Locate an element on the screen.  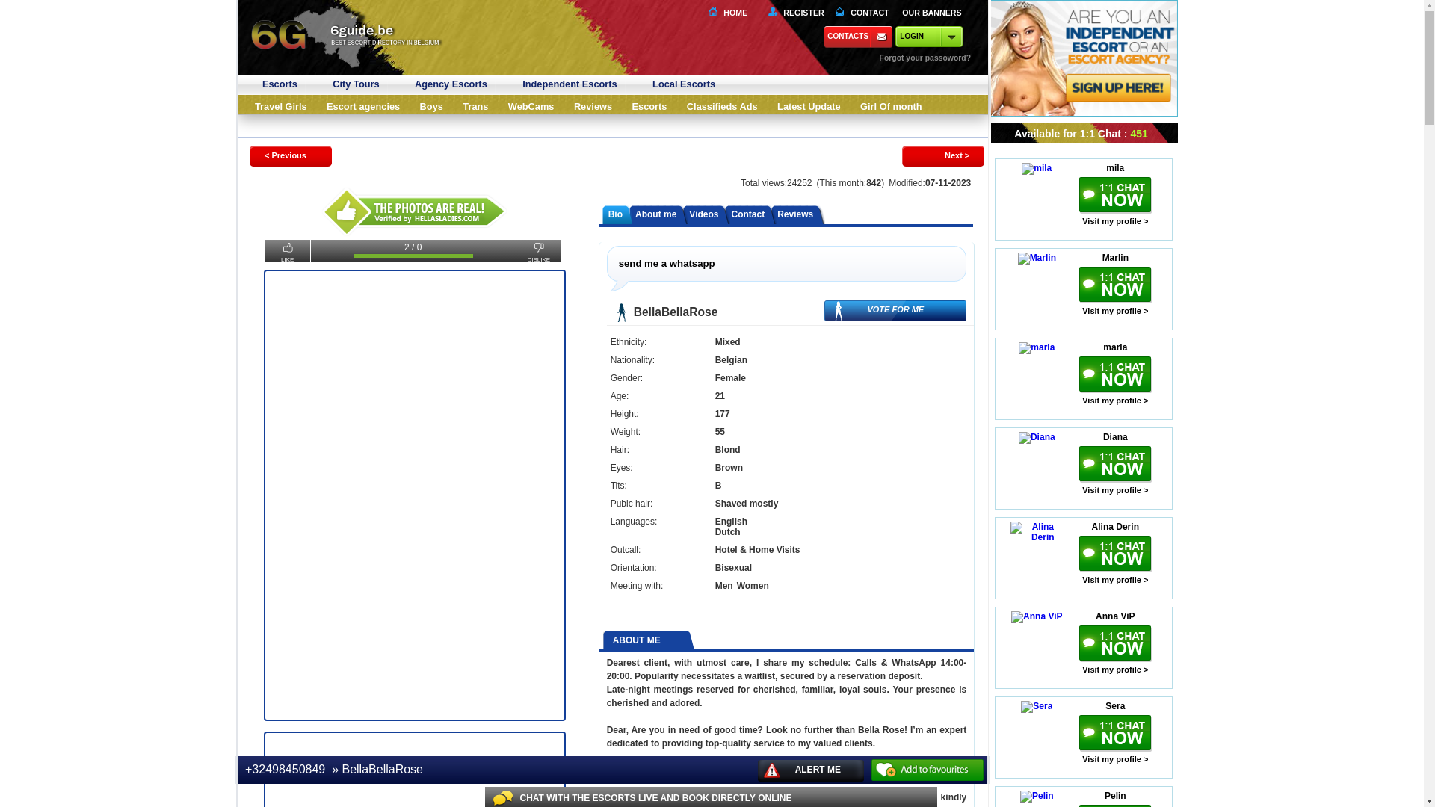
VOTE FOR ME is located at coordinates (895, 311).